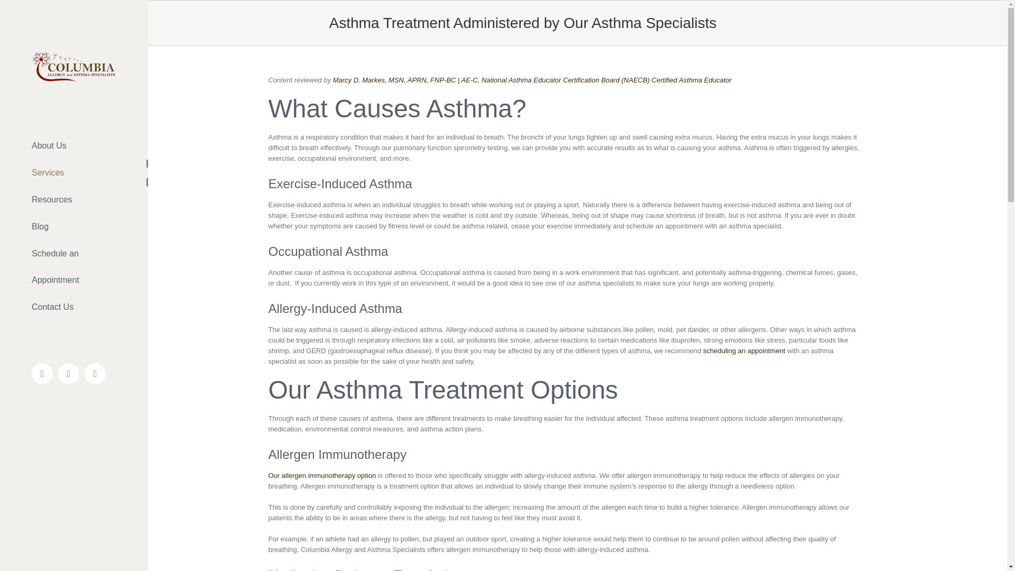 The height and width of the screenshot is (571, 1015). I want to click on Blog, so click(74, 226).